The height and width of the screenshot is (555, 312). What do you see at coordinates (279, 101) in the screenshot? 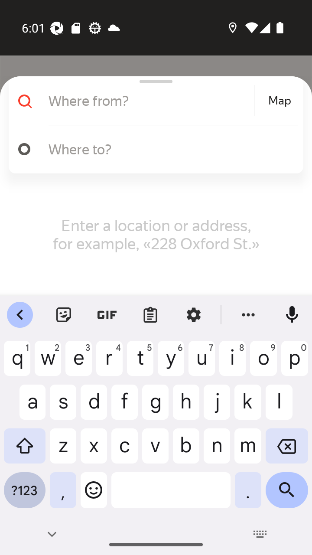
I see `Map` at bounding box center [279, 101].